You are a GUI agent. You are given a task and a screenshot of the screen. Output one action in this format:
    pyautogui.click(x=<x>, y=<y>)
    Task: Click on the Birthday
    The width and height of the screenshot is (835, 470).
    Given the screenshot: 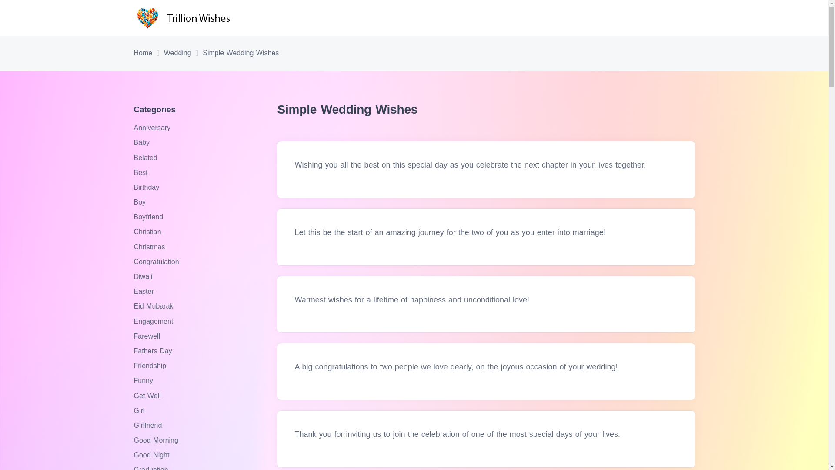 What is the action you would take?
    pyautogui.click(x=148, y=187)
    